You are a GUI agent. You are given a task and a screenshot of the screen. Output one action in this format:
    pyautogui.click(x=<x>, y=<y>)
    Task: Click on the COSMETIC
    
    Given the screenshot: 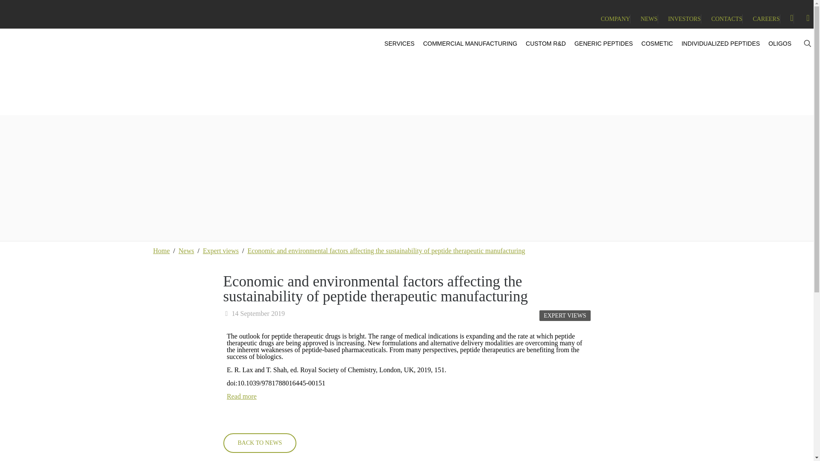 What is the action you would take?
    pyautogui.click(x=653, y=44)
    